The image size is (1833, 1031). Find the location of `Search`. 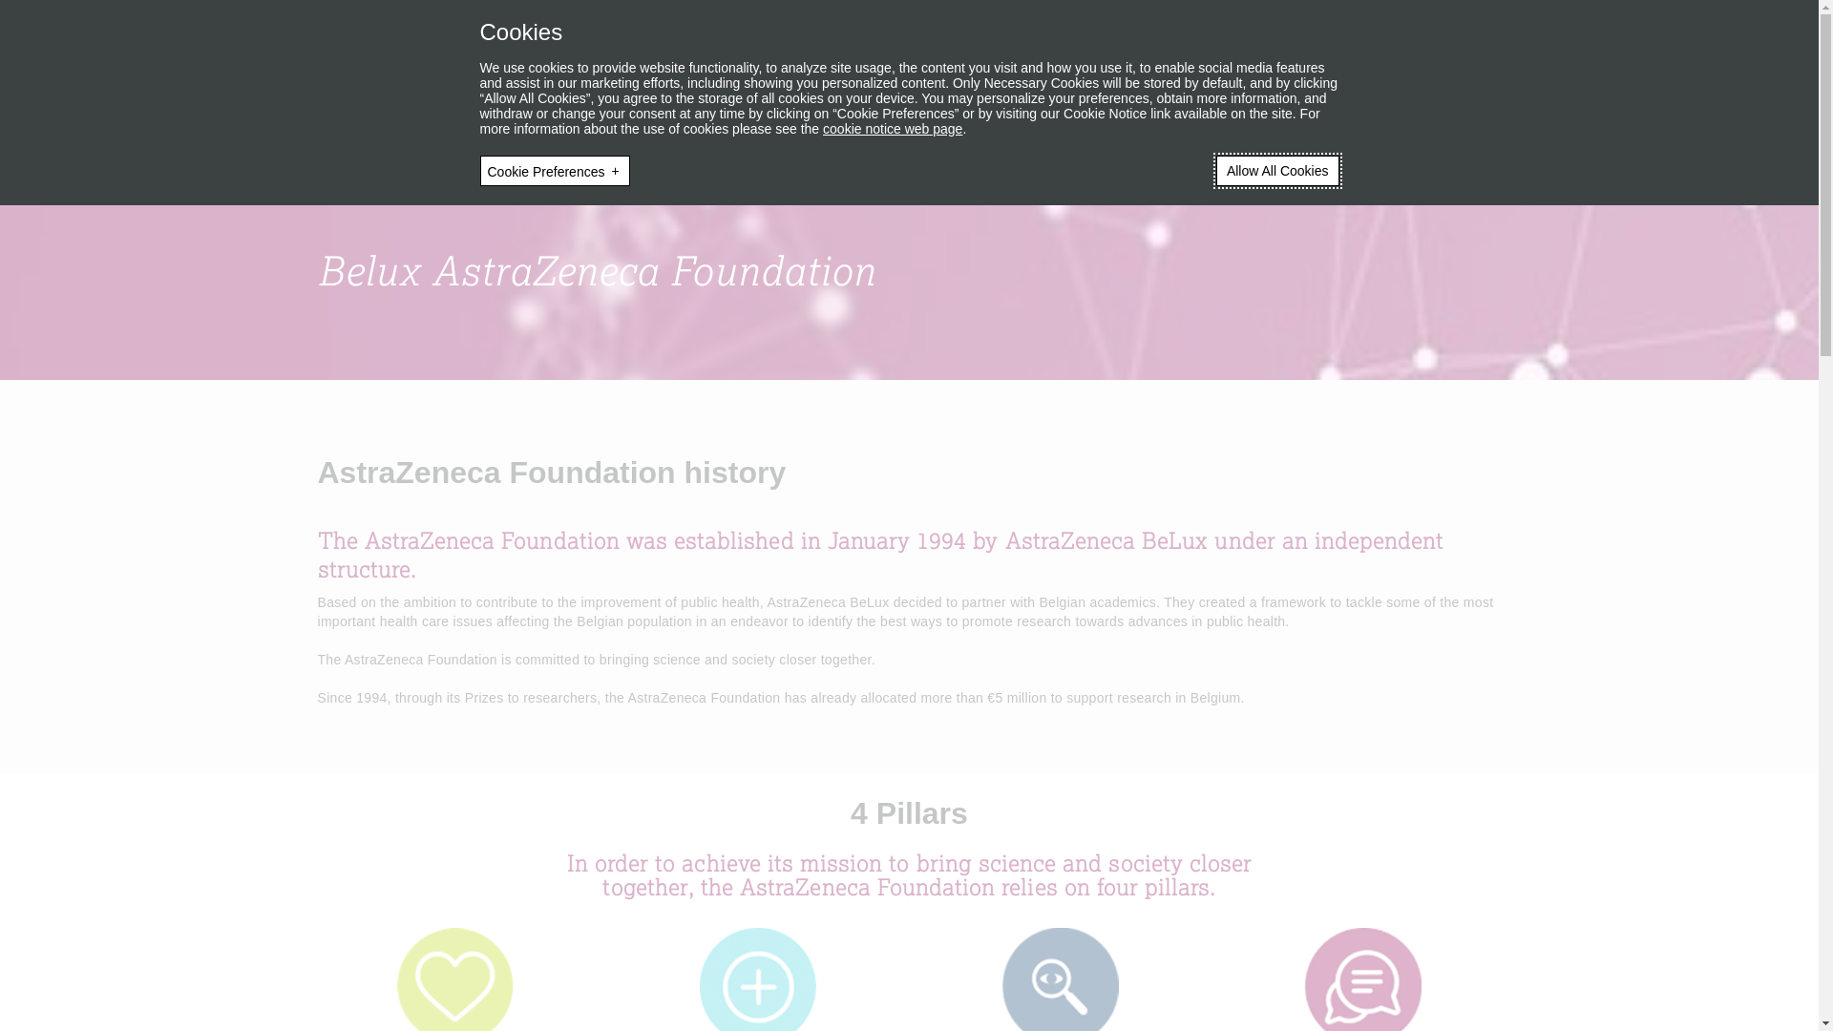

Search is located at coordinates (1501, 21).